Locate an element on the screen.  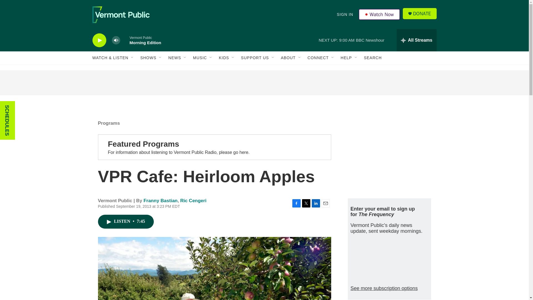
3rd party ad content is located at coordinates (389, 152).